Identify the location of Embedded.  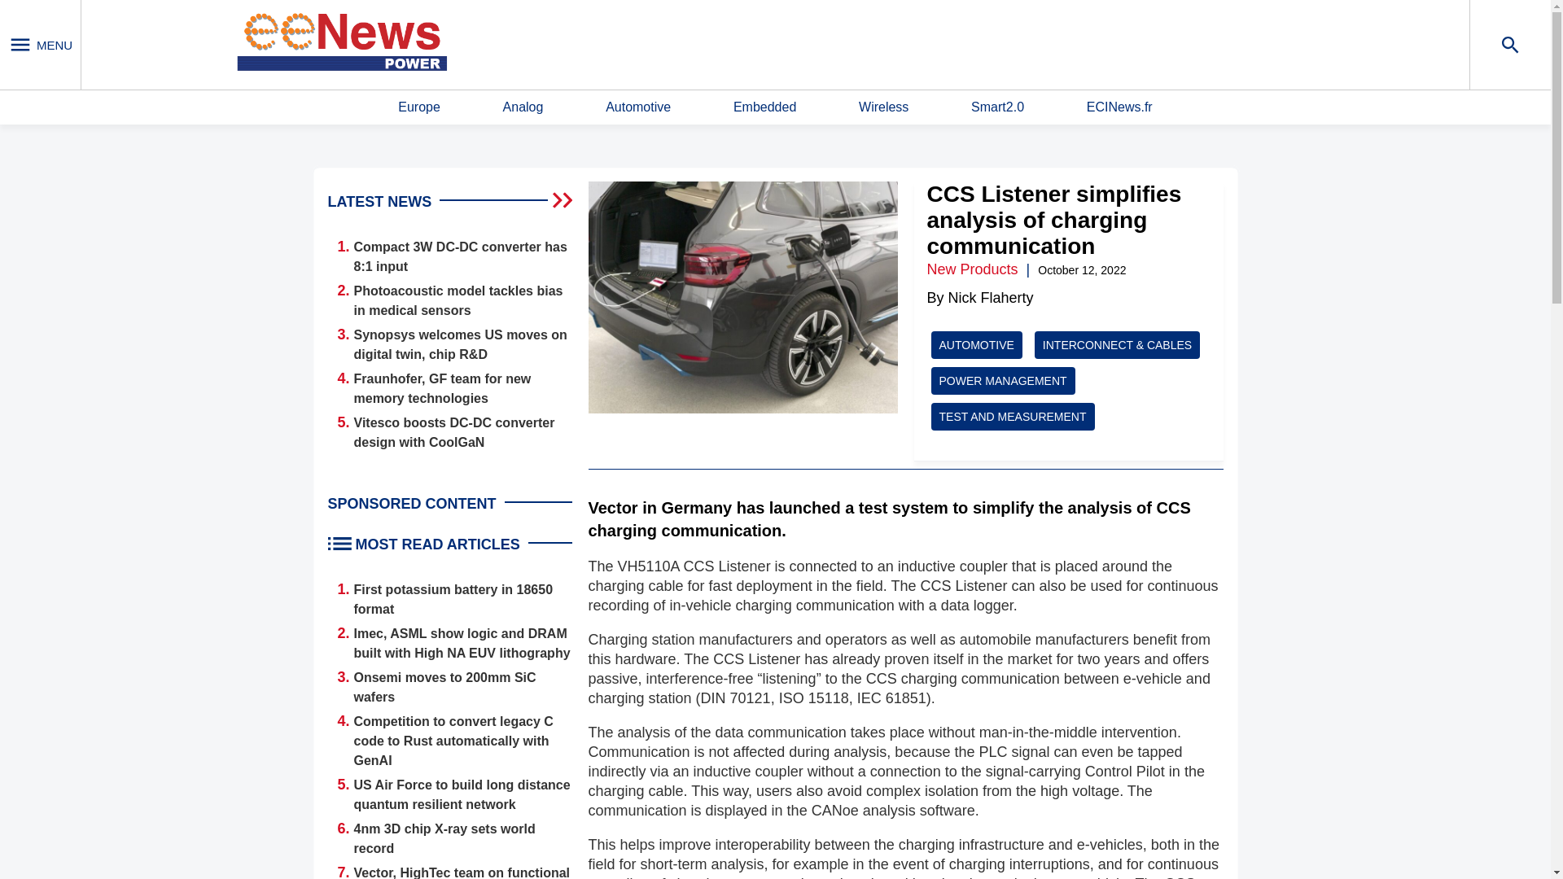
(764, 107).